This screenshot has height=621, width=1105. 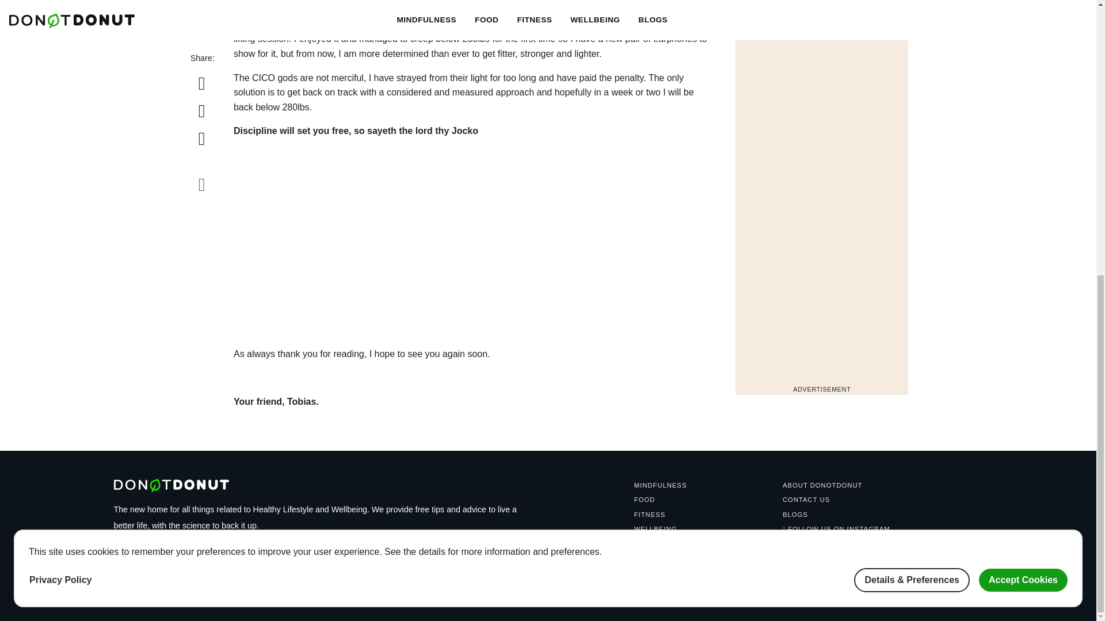 I want to click on Blog, so click(x=660, y=9).